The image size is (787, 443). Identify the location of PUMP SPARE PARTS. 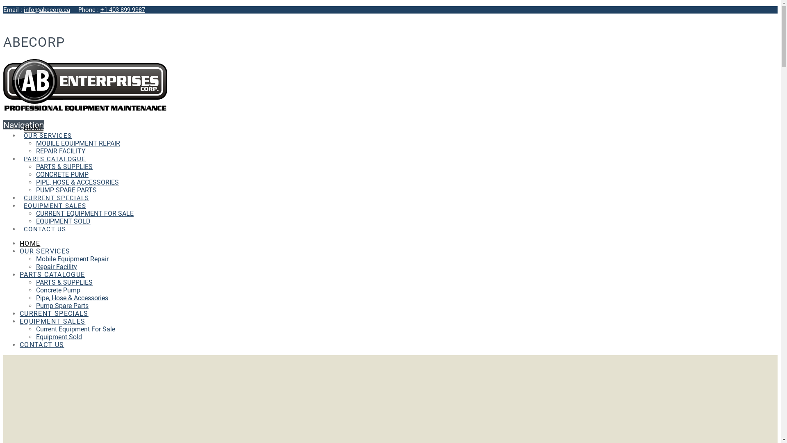
(66, 190).